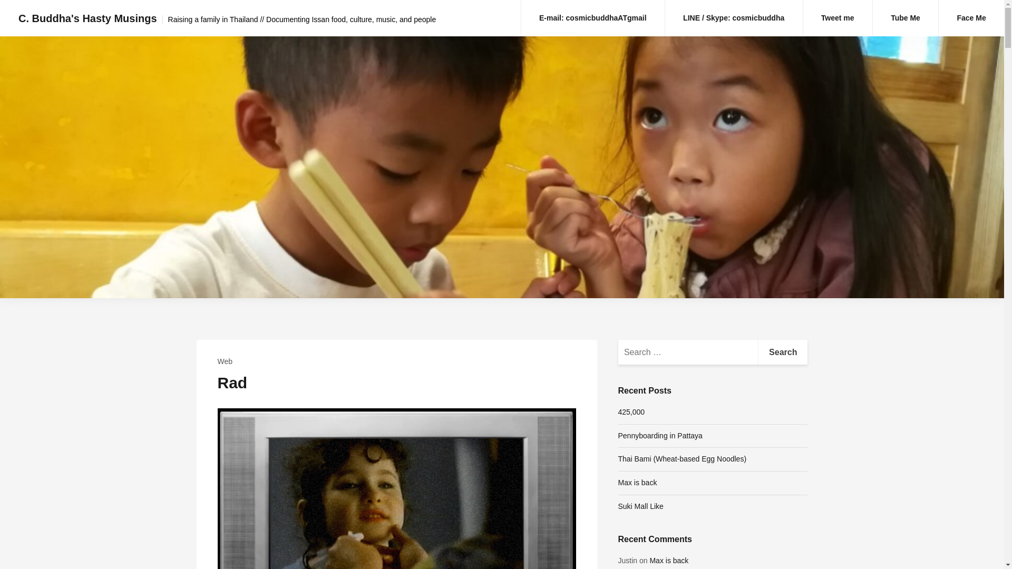 Image resolution: width=1012 pixels, height=569 pixels. I want to click on Tube Me, so click(905, 18).